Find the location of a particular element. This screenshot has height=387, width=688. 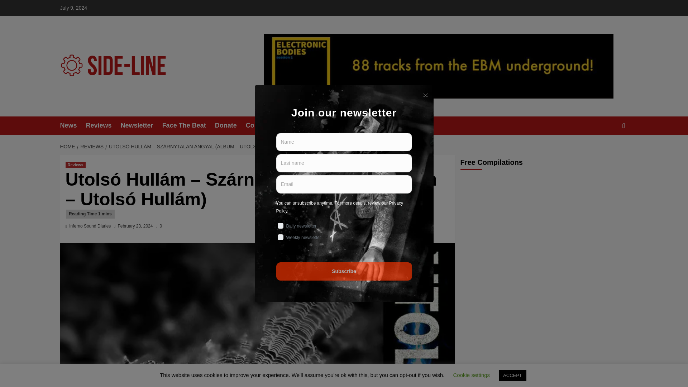

Search is located at coordinates (607, 148).